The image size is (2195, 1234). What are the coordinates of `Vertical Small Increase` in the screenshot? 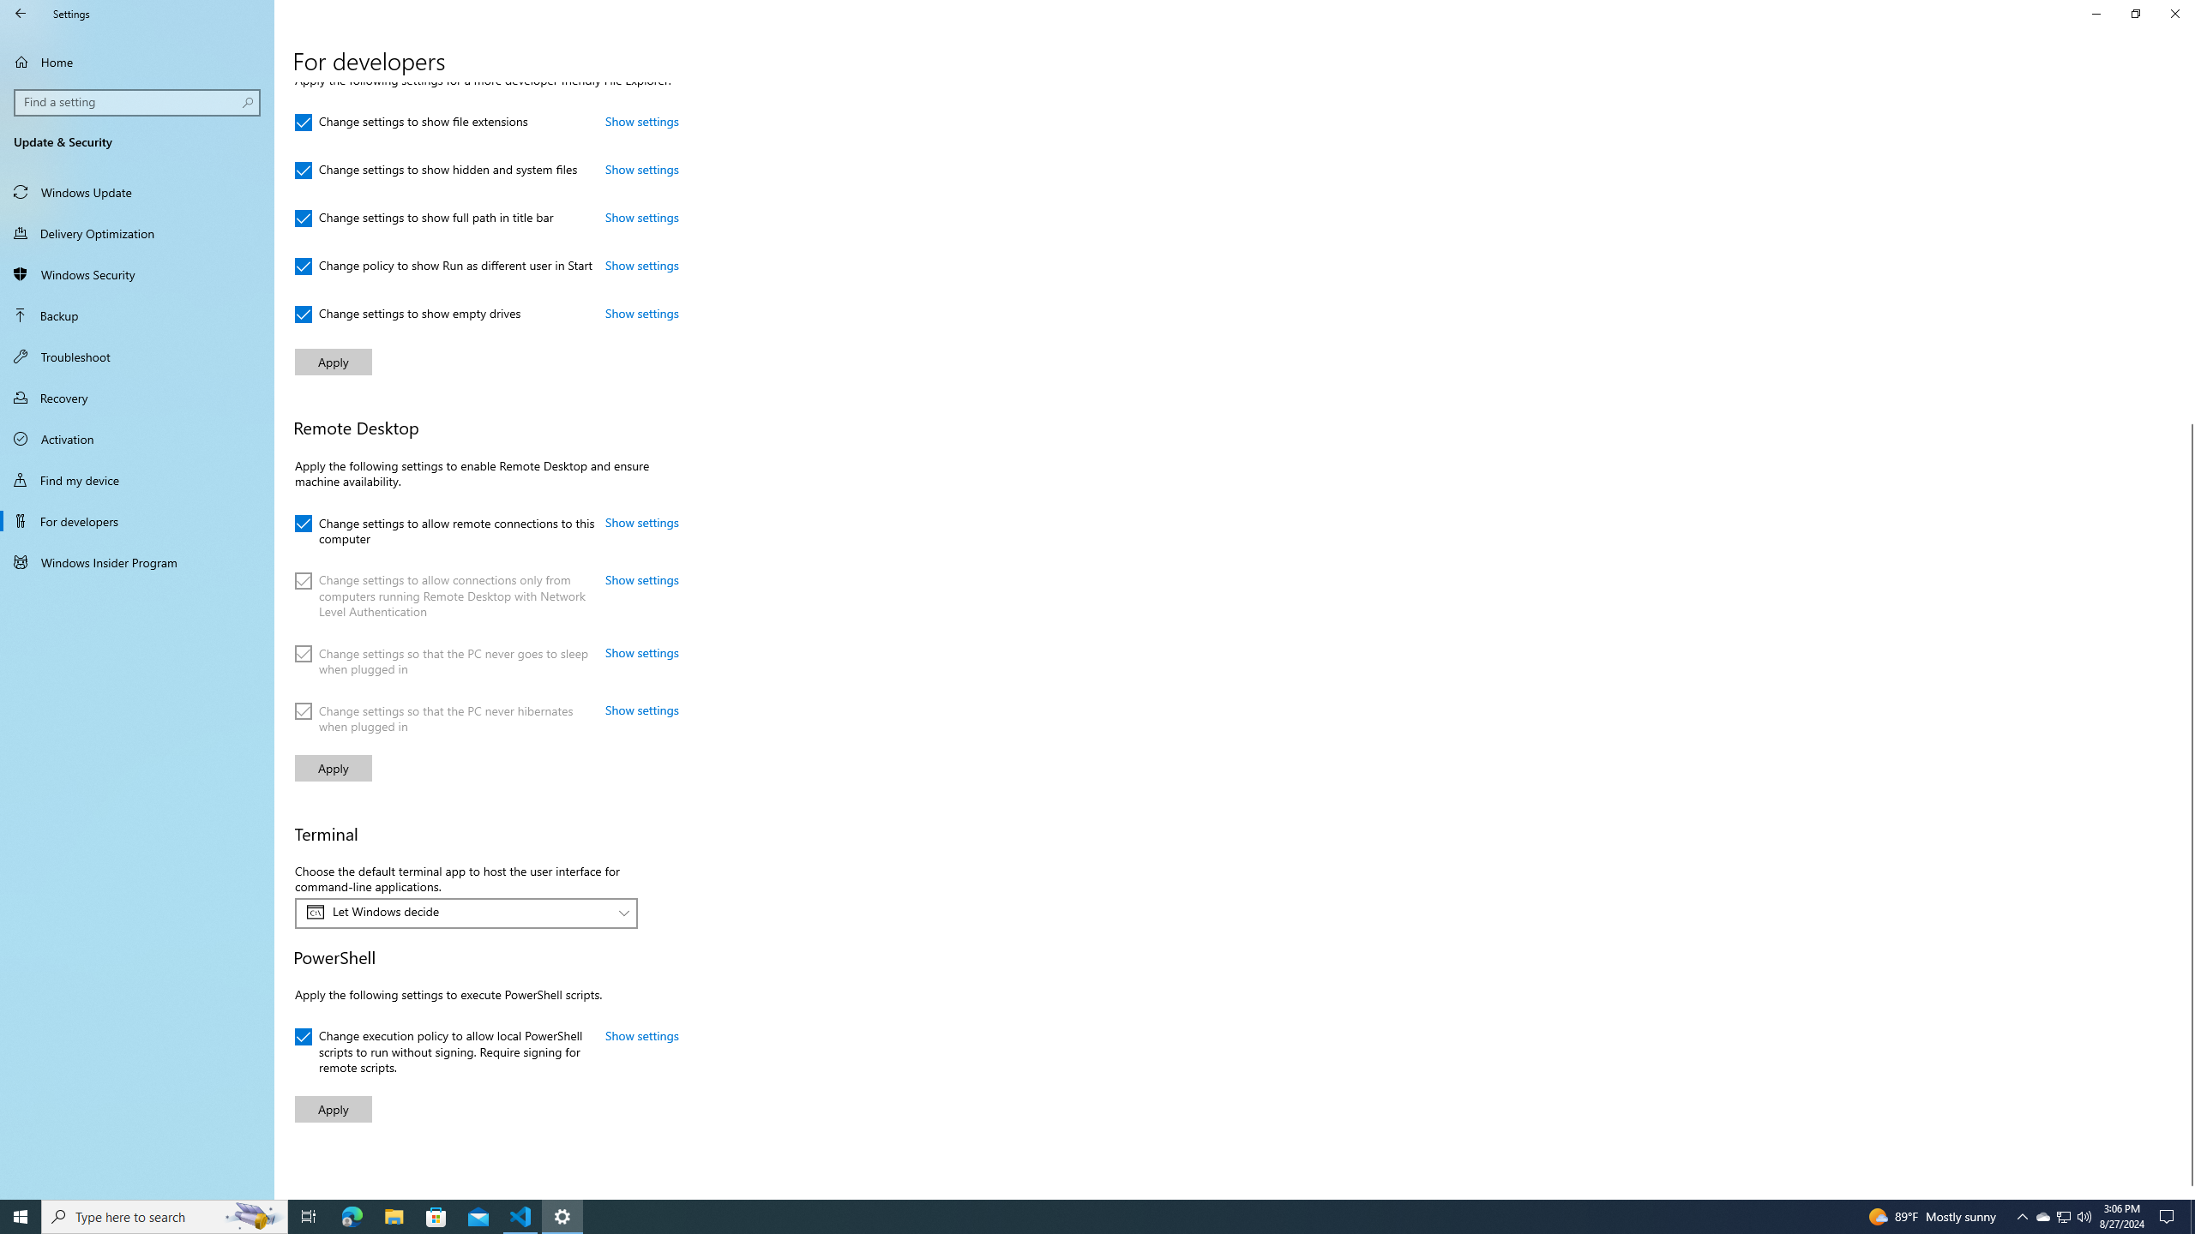 It's located at (2188, 1192).